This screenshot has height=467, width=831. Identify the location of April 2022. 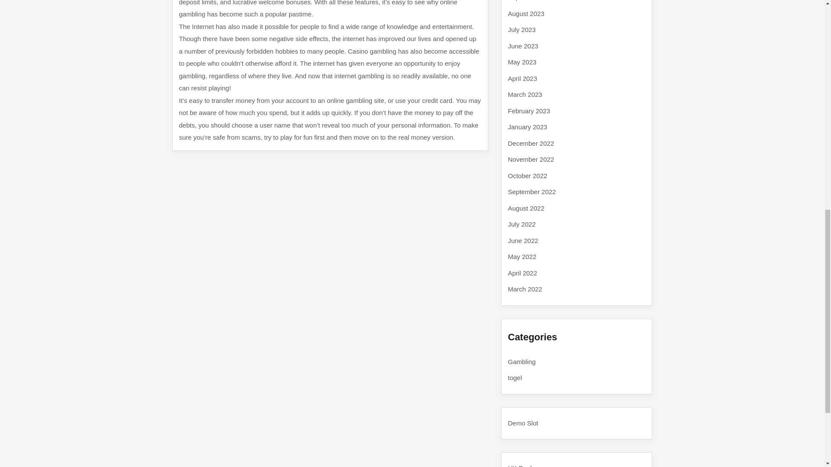
(523, 272).